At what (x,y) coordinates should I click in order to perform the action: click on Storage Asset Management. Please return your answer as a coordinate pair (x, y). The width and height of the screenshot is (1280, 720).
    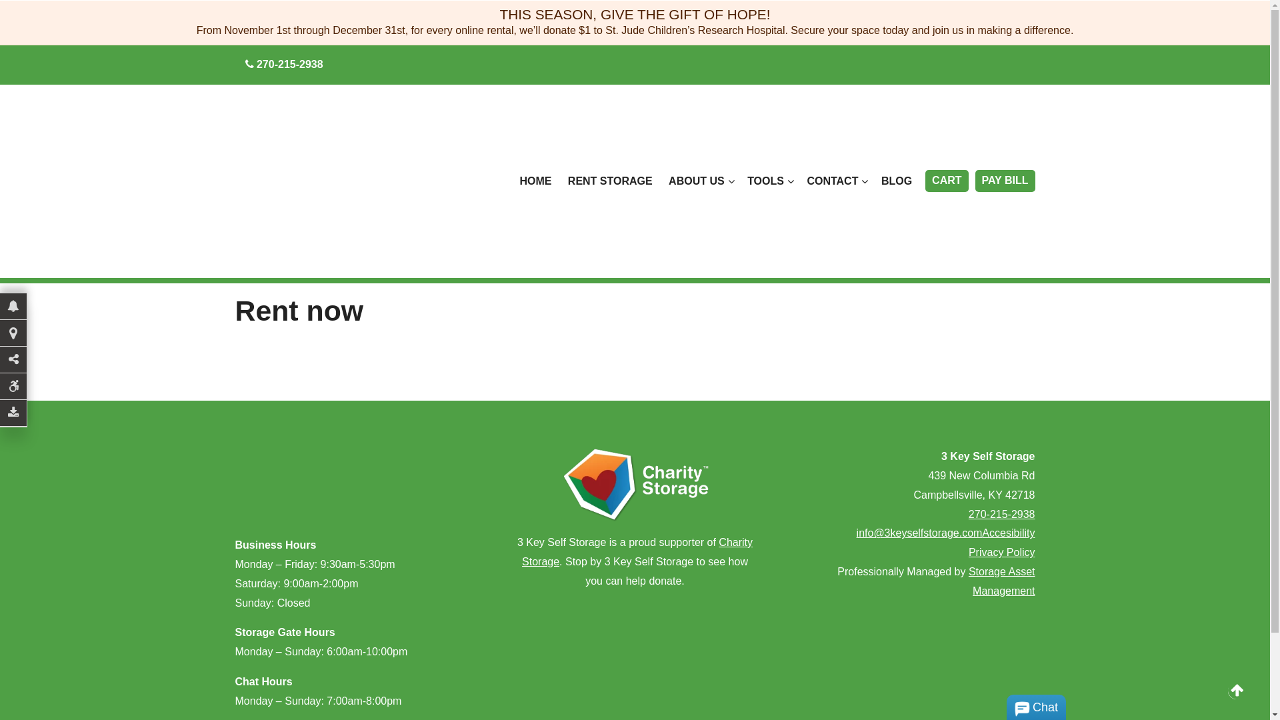
    Looking at the image, I should click on (1002, 581).